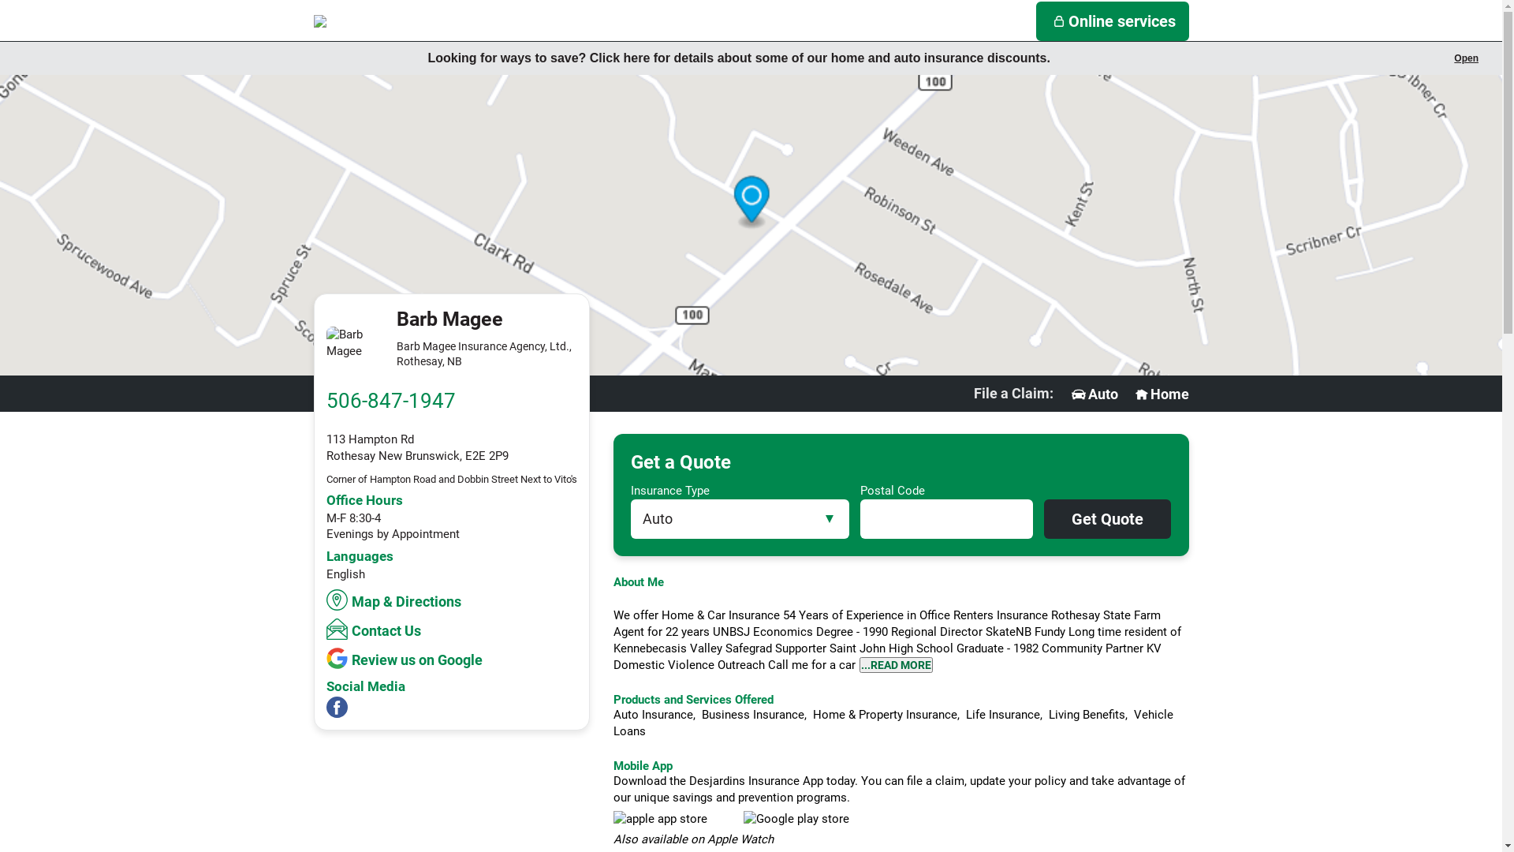  I want to click on ...READ MORE, so click(896, 665).